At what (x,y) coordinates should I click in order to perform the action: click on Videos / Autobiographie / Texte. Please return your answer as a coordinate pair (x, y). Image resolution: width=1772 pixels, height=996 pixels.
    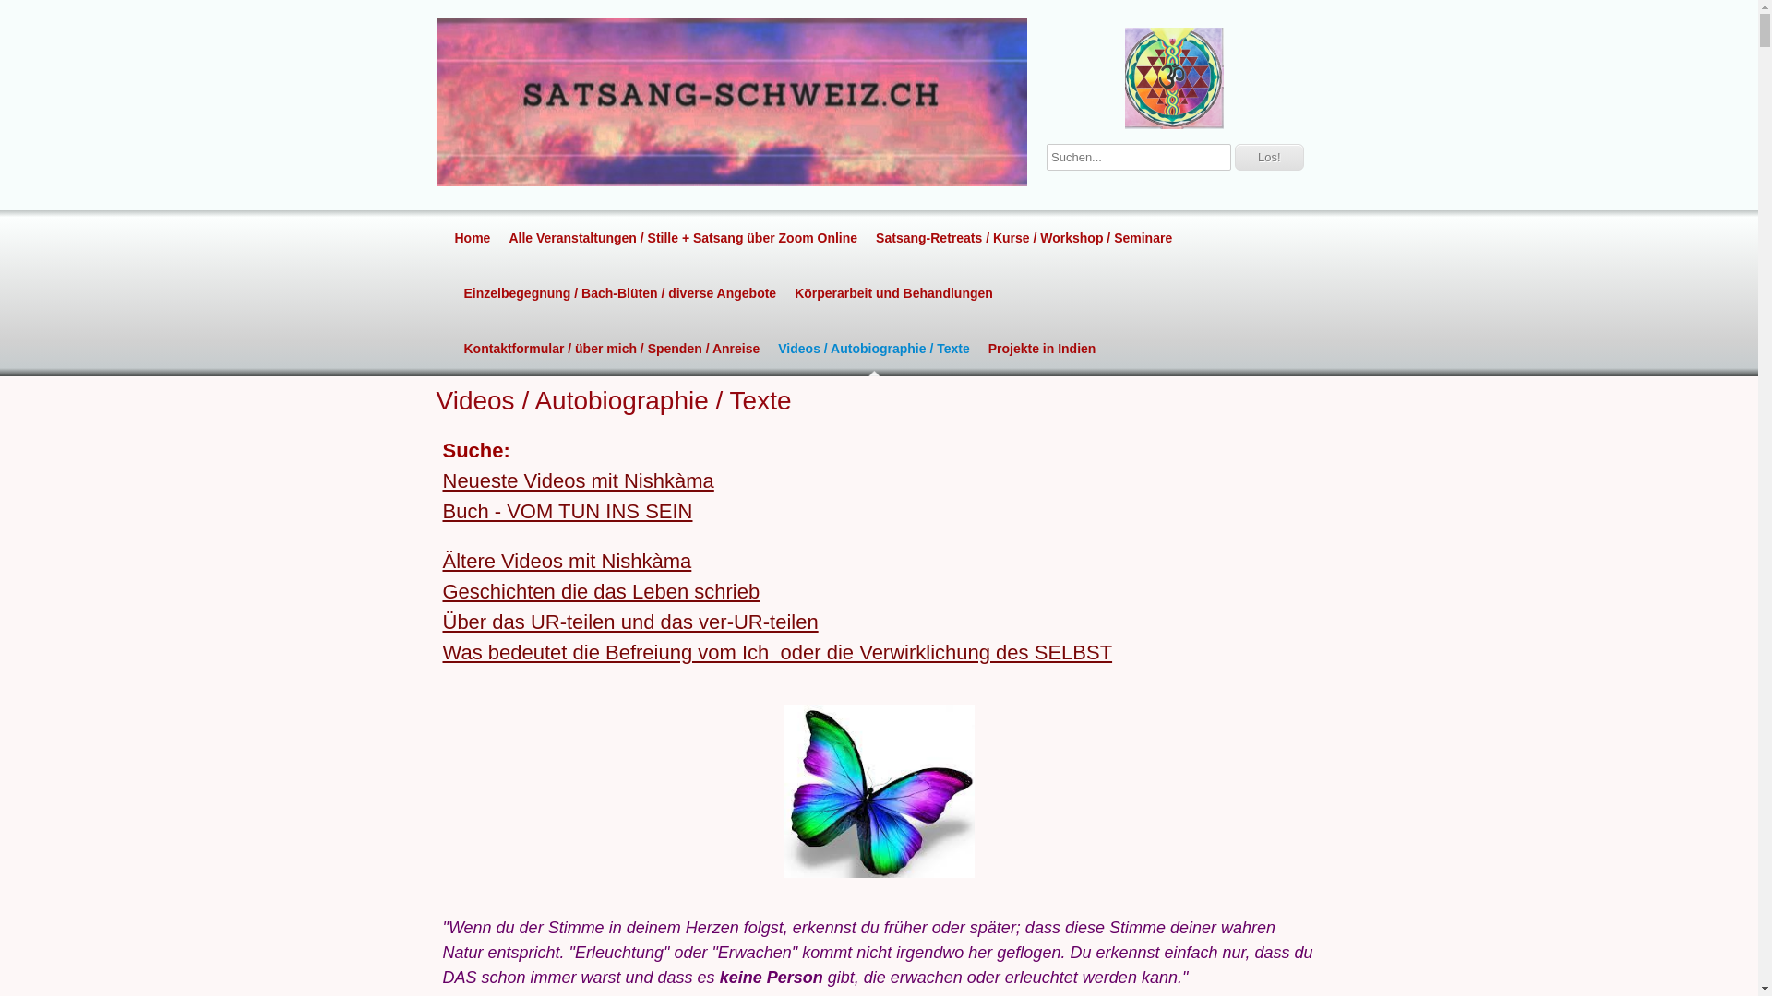
    Looking at the image, I should click on (873, 349).